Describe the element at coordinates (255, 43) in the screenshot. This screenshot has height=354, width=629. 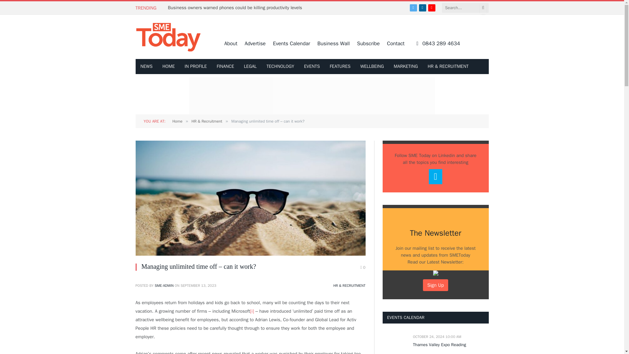
I see `Advertise` at that location.